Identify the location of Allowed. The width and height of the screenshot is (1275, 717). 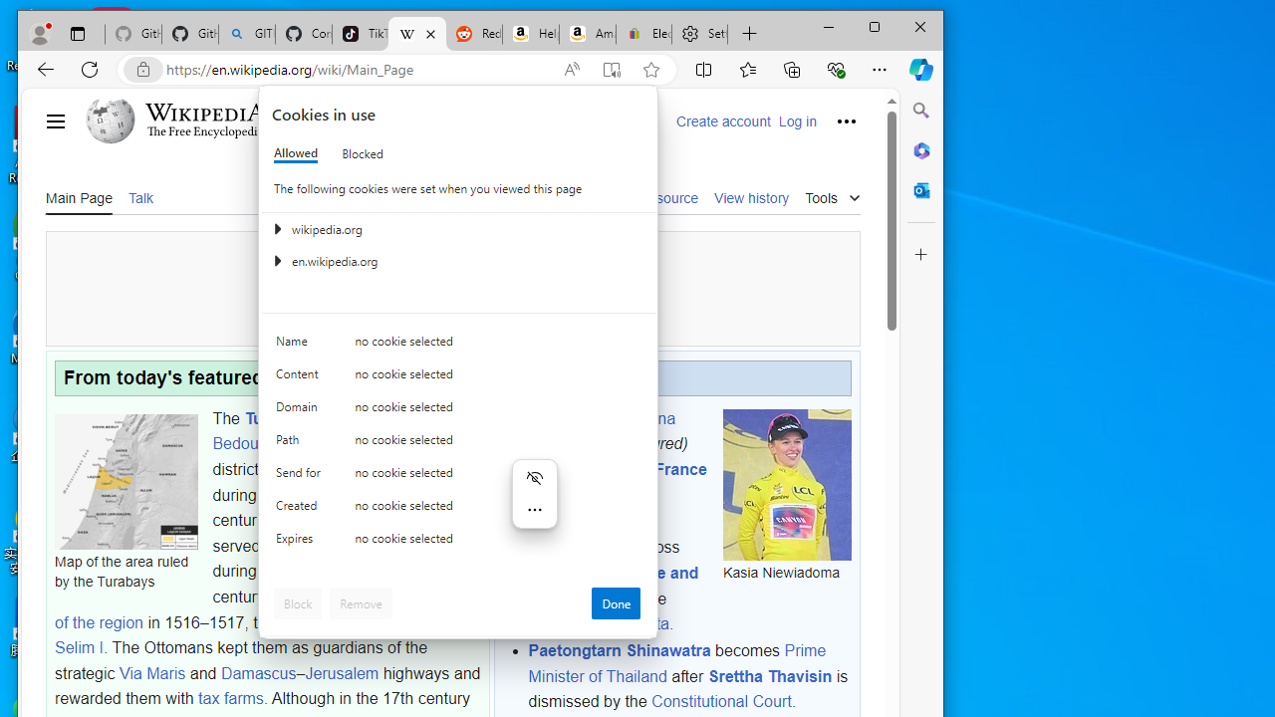
(295, 153).